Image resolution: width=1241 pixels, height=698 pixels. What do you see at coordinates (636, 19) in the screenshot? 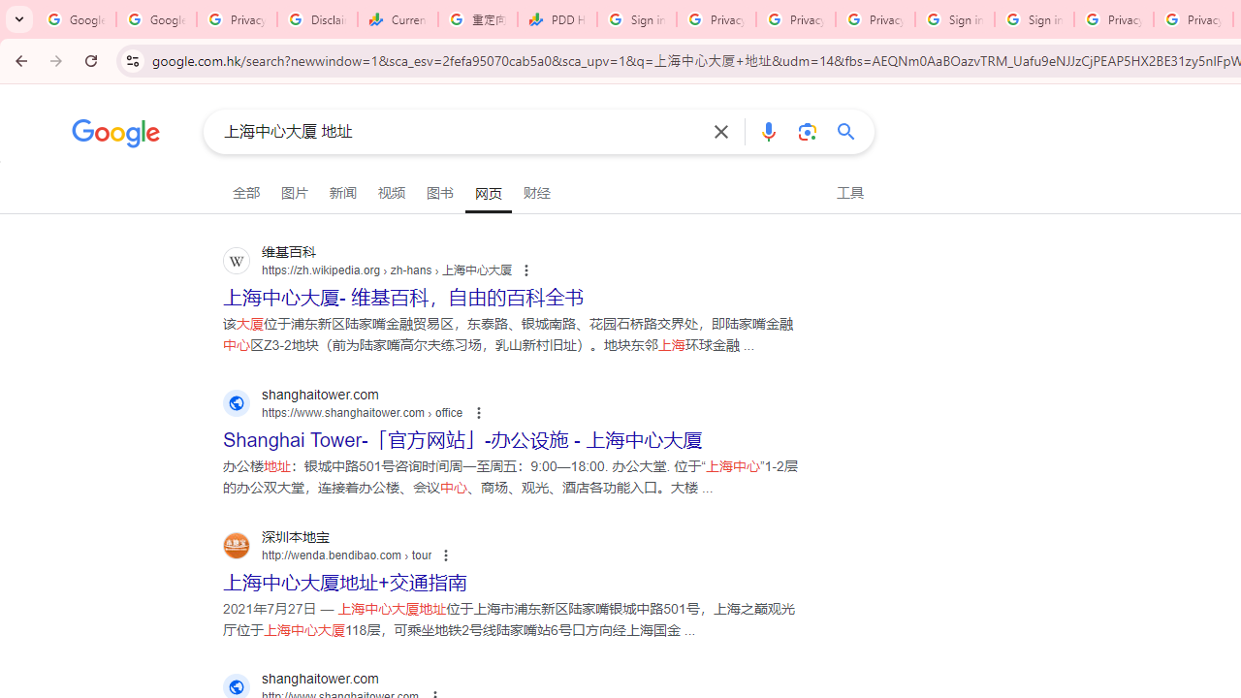
I see `Sign in - Google Accounts` at bounding box center [636, 19].